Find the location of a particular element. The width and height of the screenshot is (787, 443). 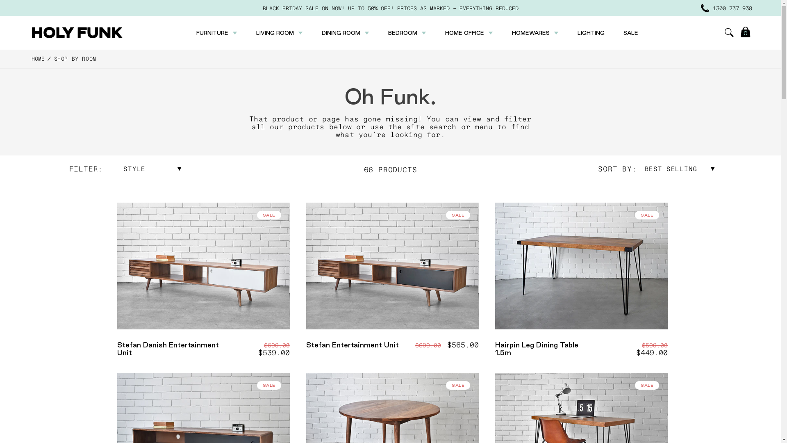

LIGHTING is located at coordinates (591, 33).